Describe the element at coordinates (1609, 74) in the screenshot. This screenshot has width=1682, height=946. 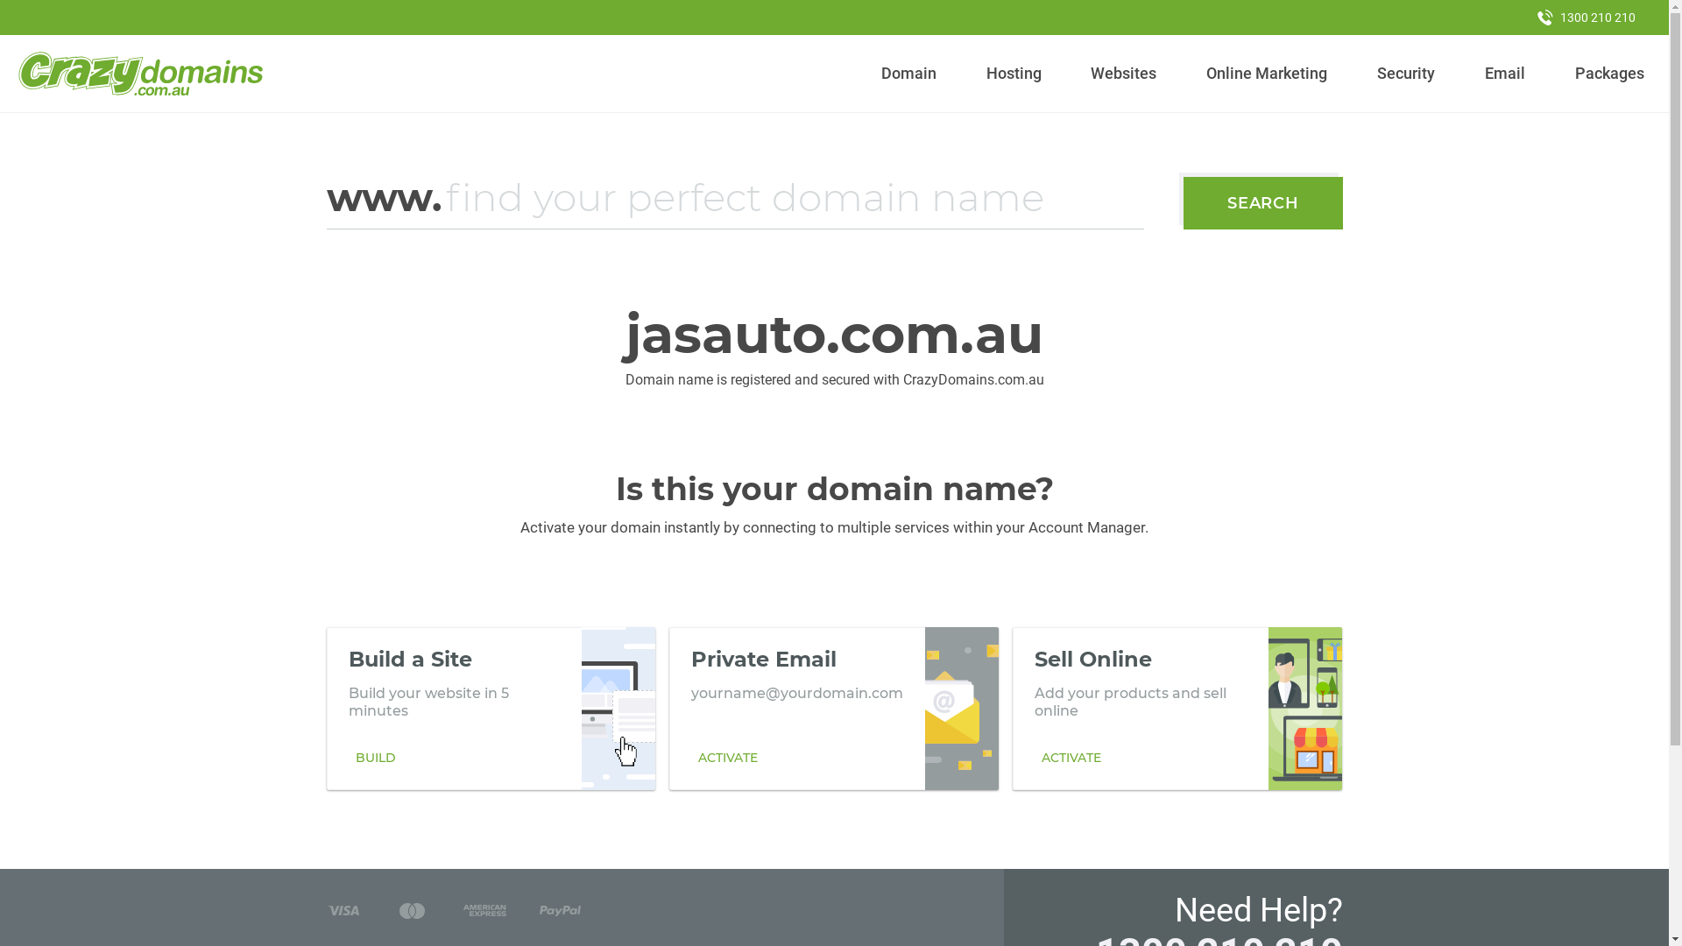
I see `Packages` at that location.